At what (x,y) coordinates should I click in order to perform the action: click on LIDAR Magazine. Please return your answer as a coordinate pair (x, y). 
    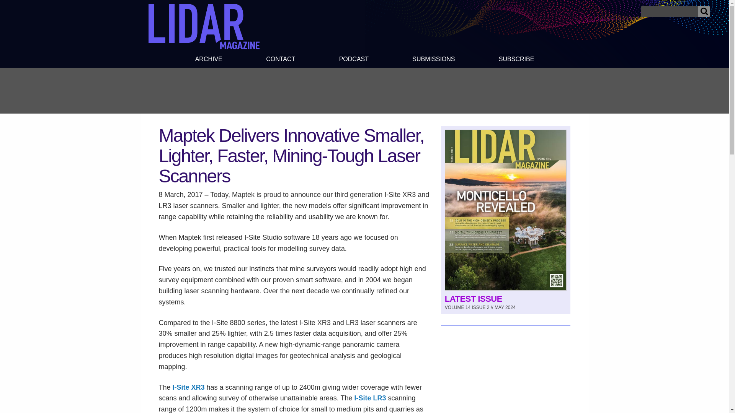
    Looking at the image, I should click on (204, 47).